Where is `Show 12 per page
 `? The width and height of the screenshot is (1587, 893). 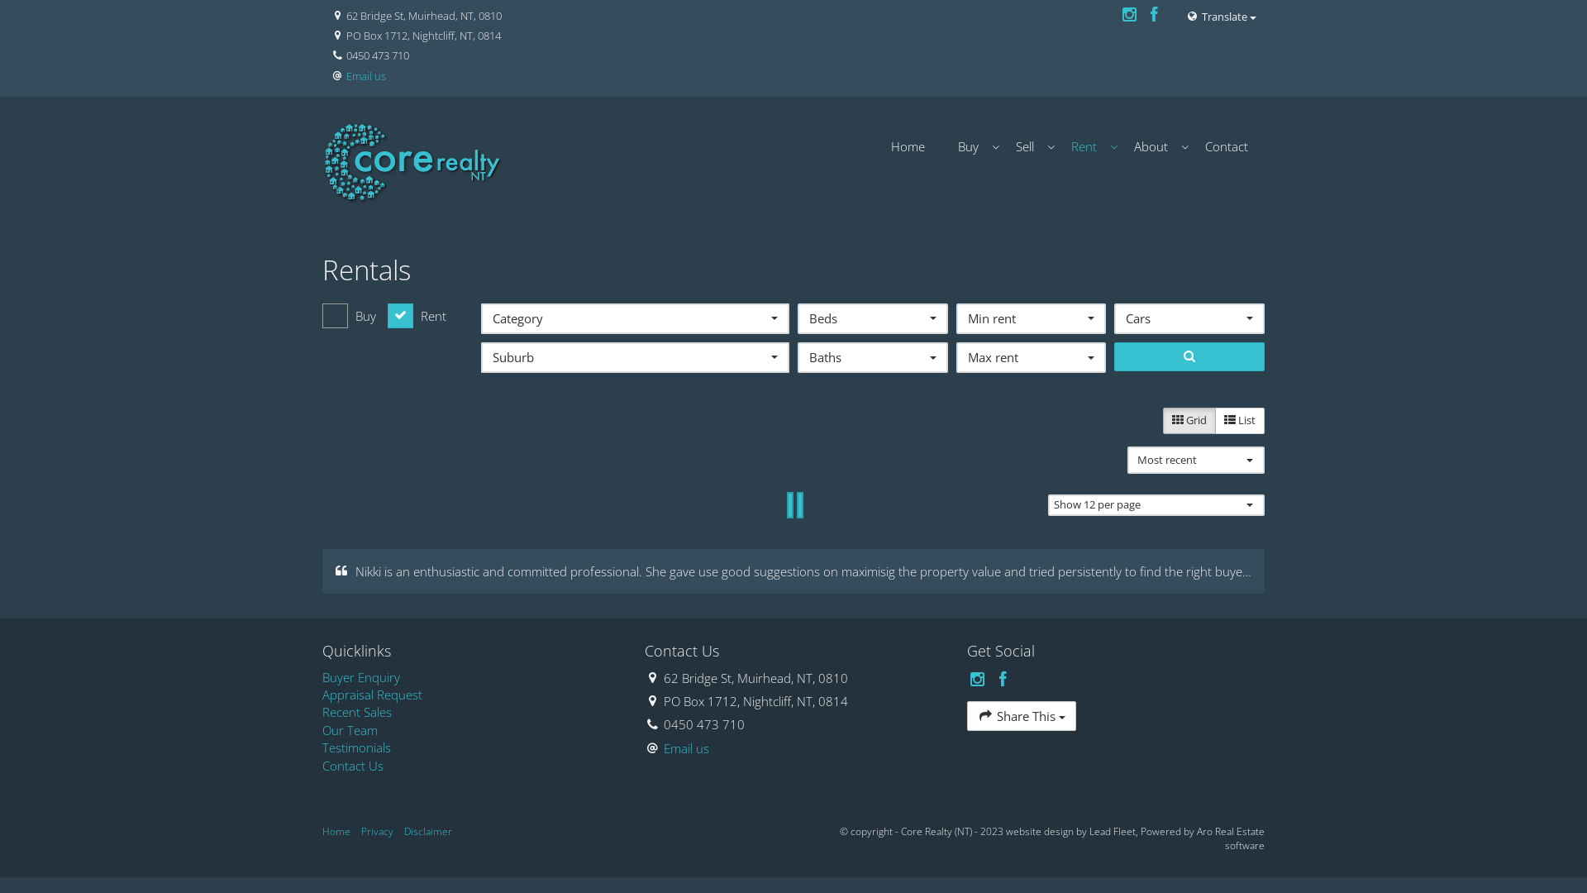 Show 12 per page
  is located at coordinates (1157, 504).